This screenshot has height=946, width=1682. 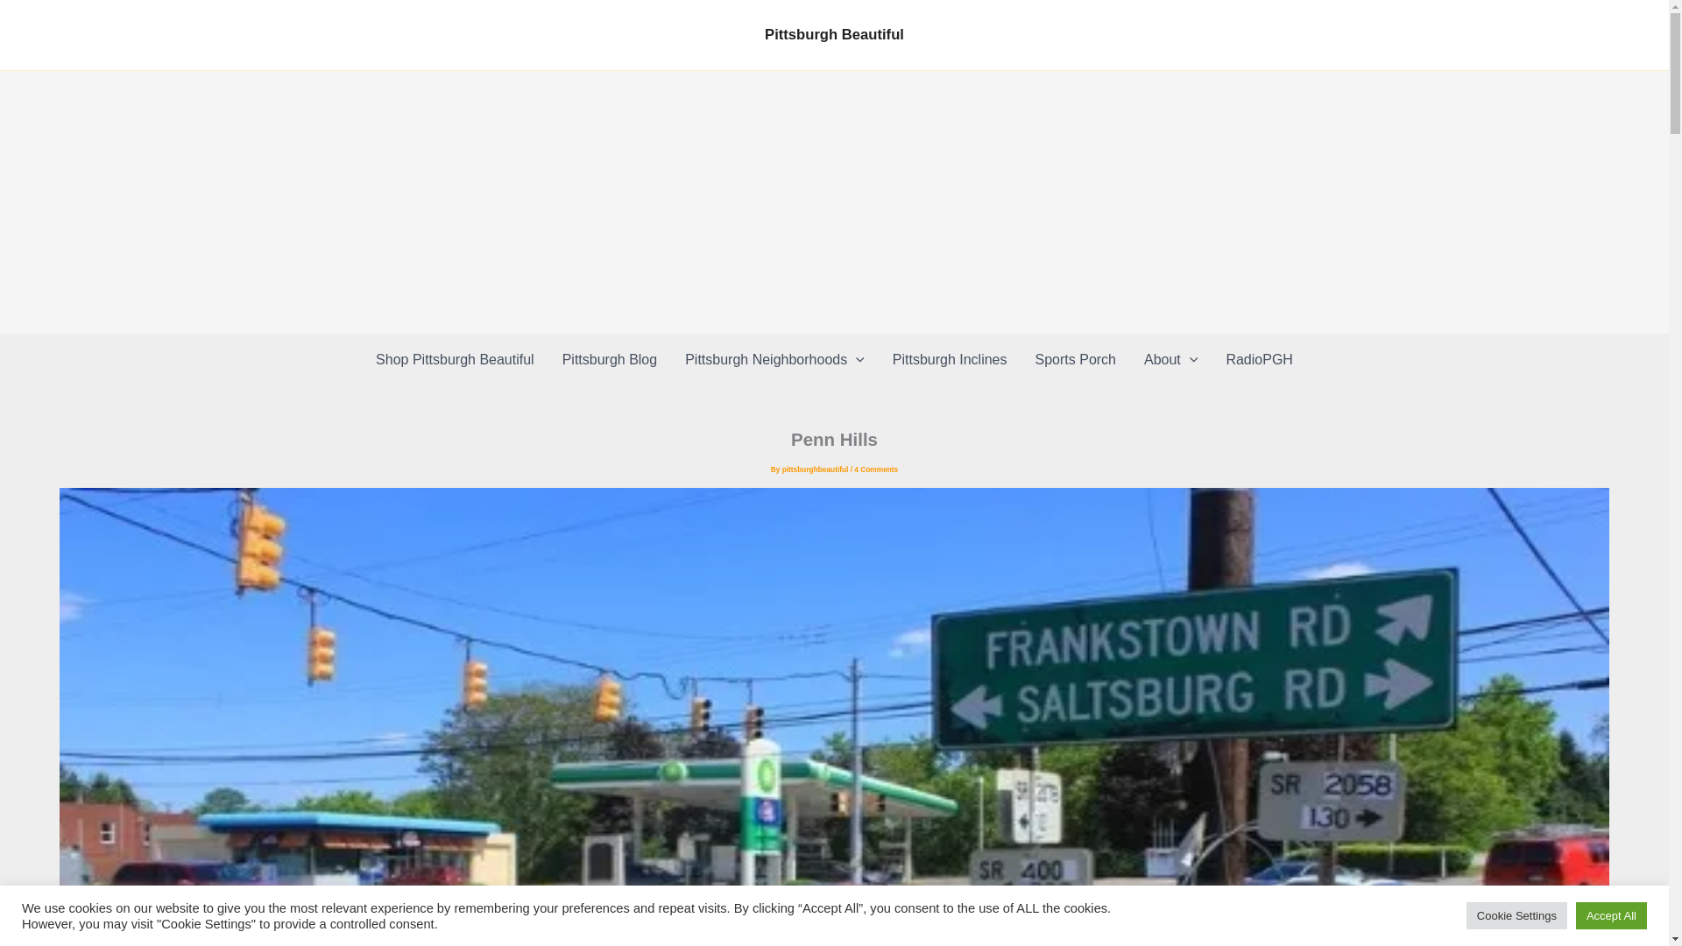 What do you see at coordinates (774, 359) in the screenshot?
I see `Pittsburgh Neighborhoods` at bounding box center [774, 359].